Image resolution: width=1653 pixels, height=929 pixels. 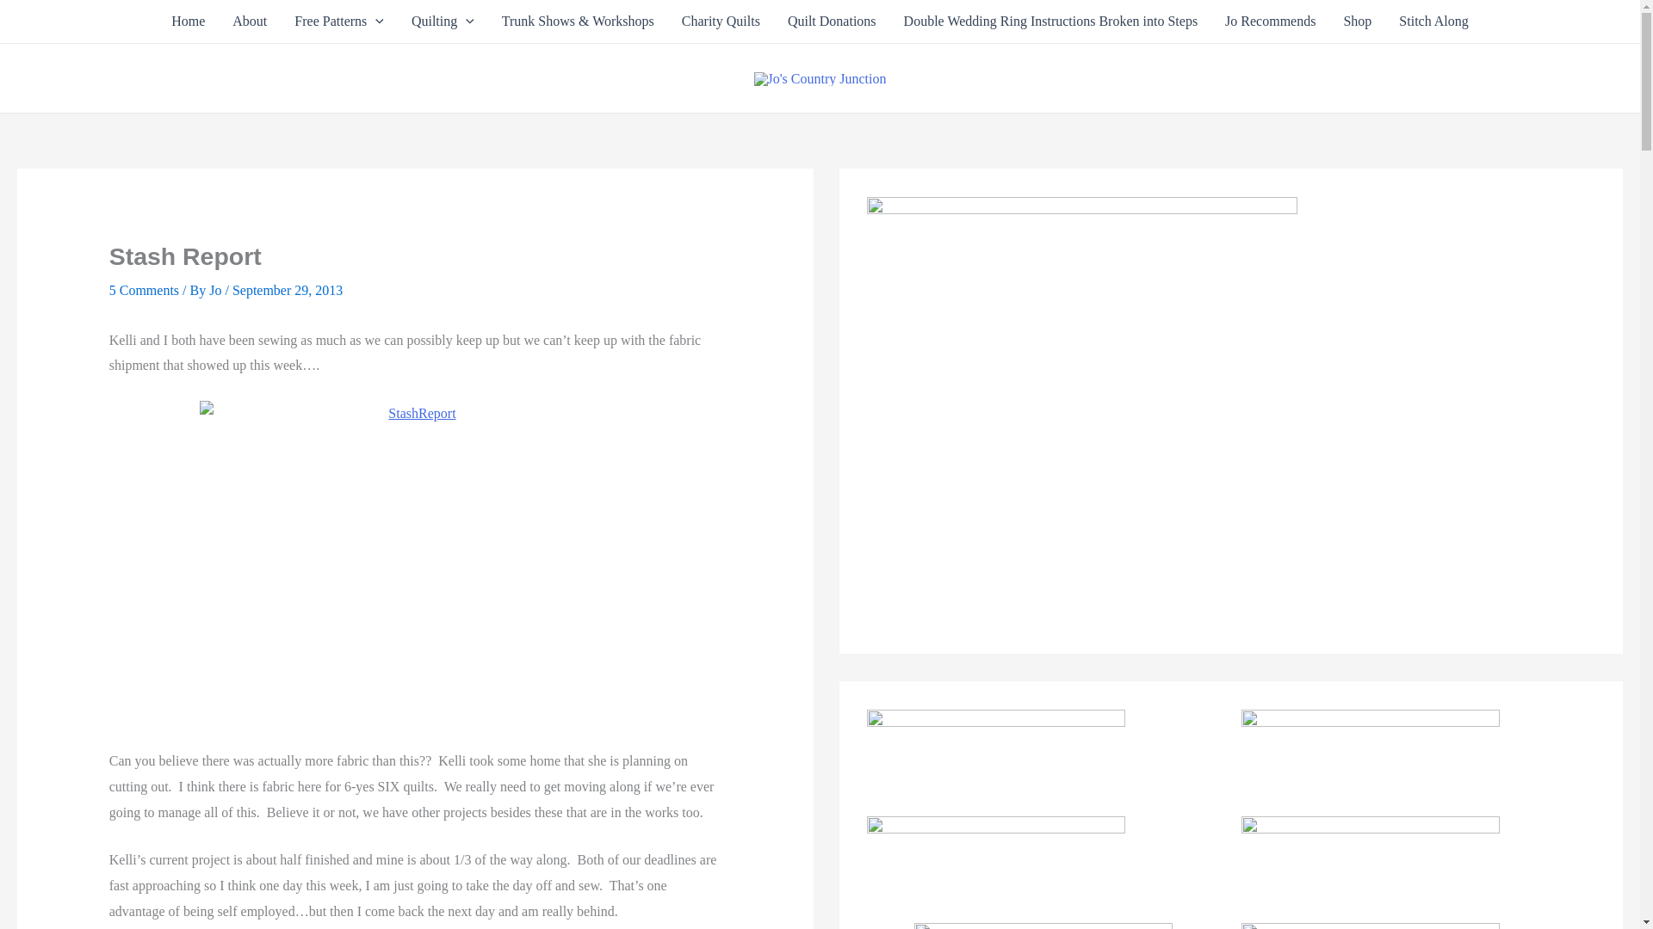 What do you see at coordinates (443, 21) in the screenshot?
I see `Quilting` at bounding box center [443, 21].